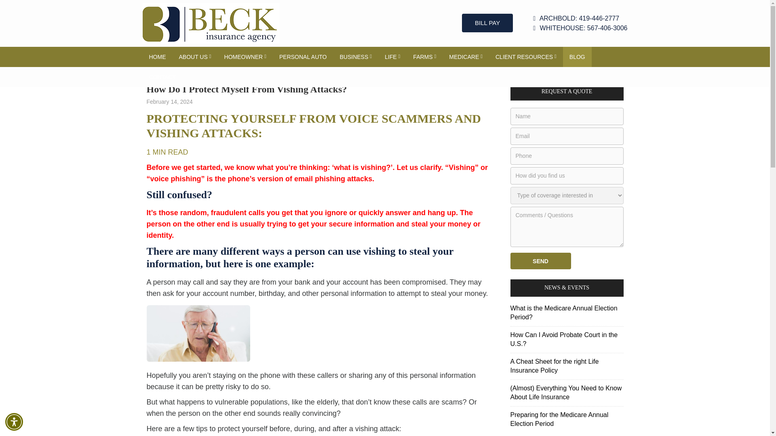 Image resolution: width=776 pixels, height=436 pixels. What do you see at coordinates (14, 421) in the screenshot?
I see `Accessibility Menu` at bounding box center [14, 421].